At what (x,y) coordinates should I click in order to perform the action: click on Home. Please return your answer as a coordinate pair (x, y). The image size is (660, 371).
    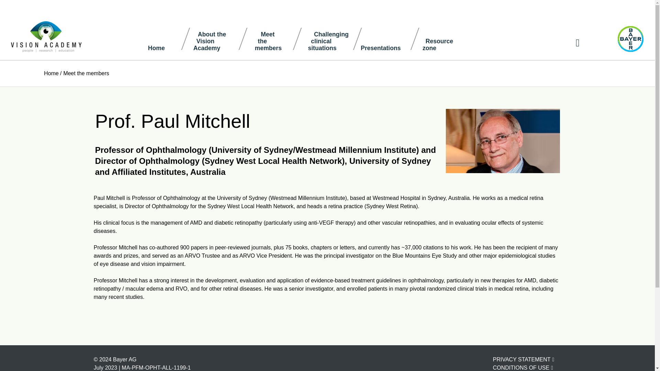
    Looking at the image, I should click on (388, 38).